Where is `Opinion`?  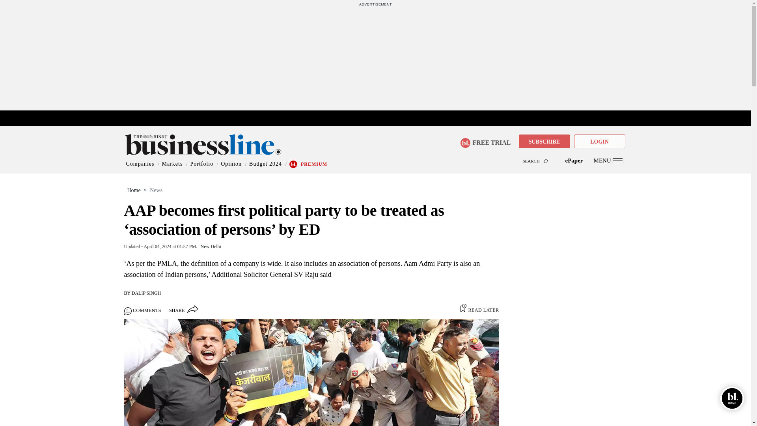 Opinion is located at coordinates (231, 164).